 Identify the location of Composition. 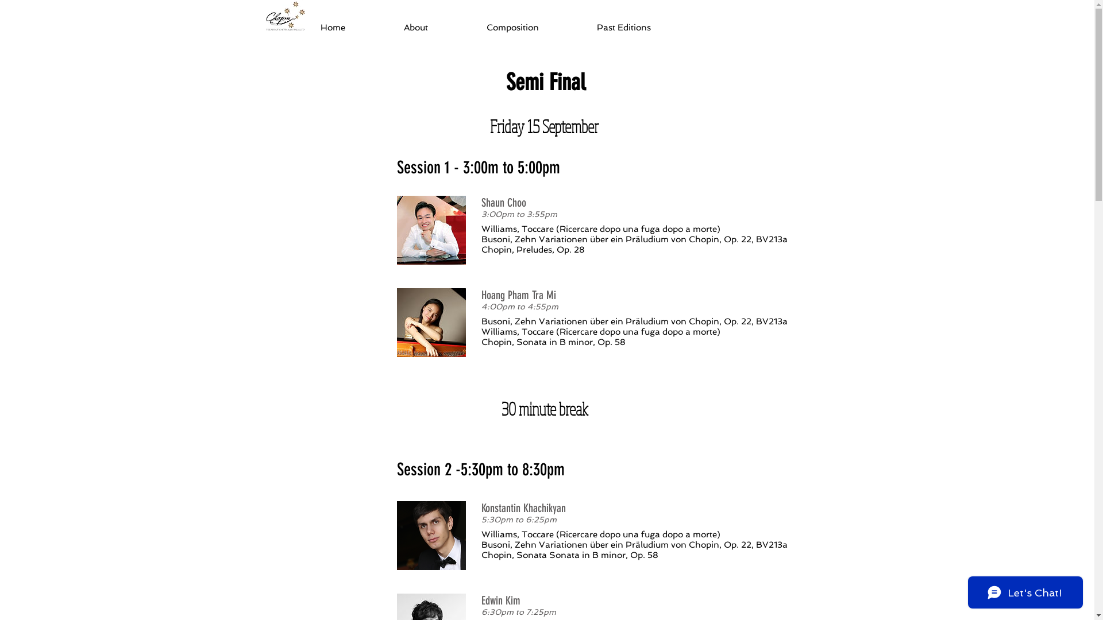
(533, 28).